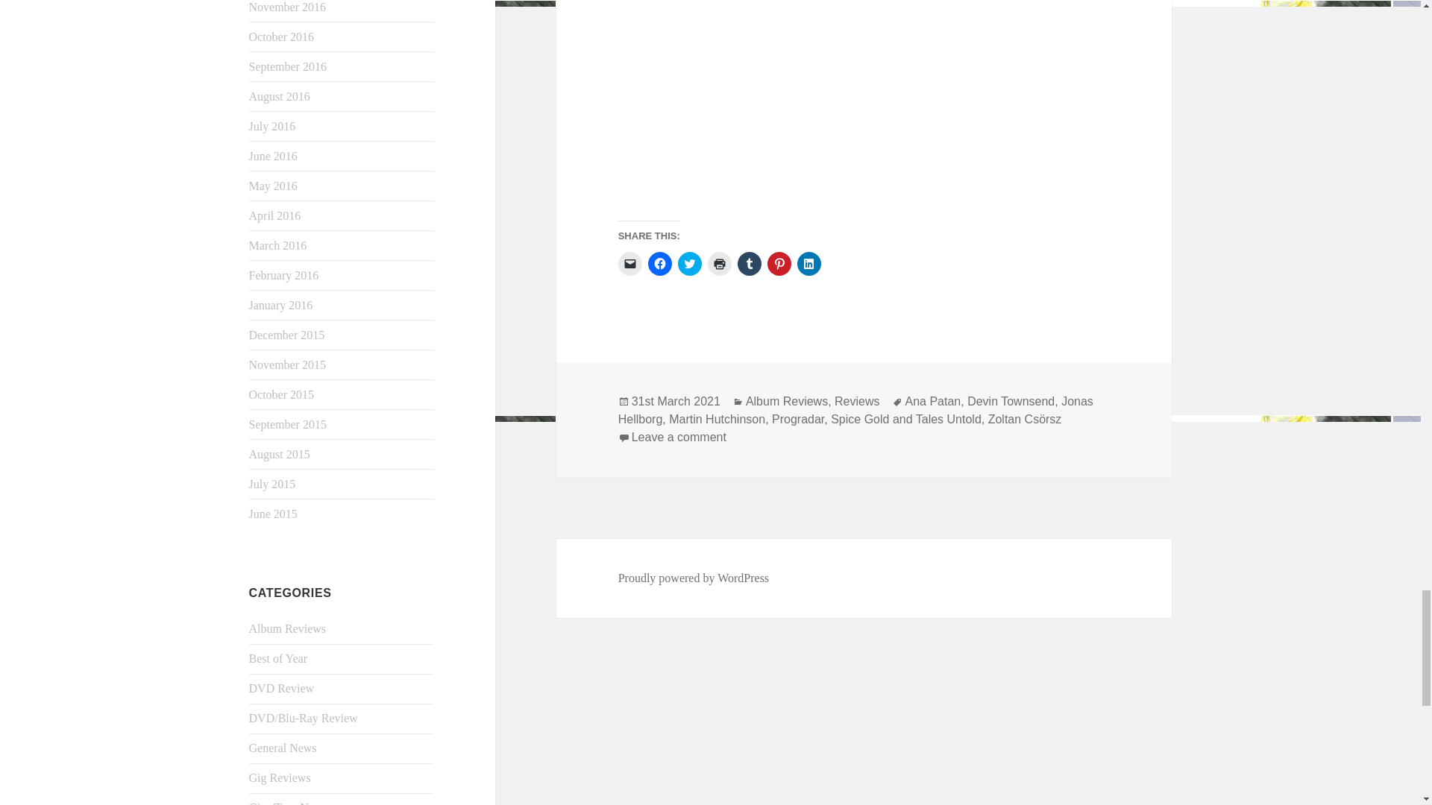  I want to click on Click to share on Tumblr, so click(749, 264).